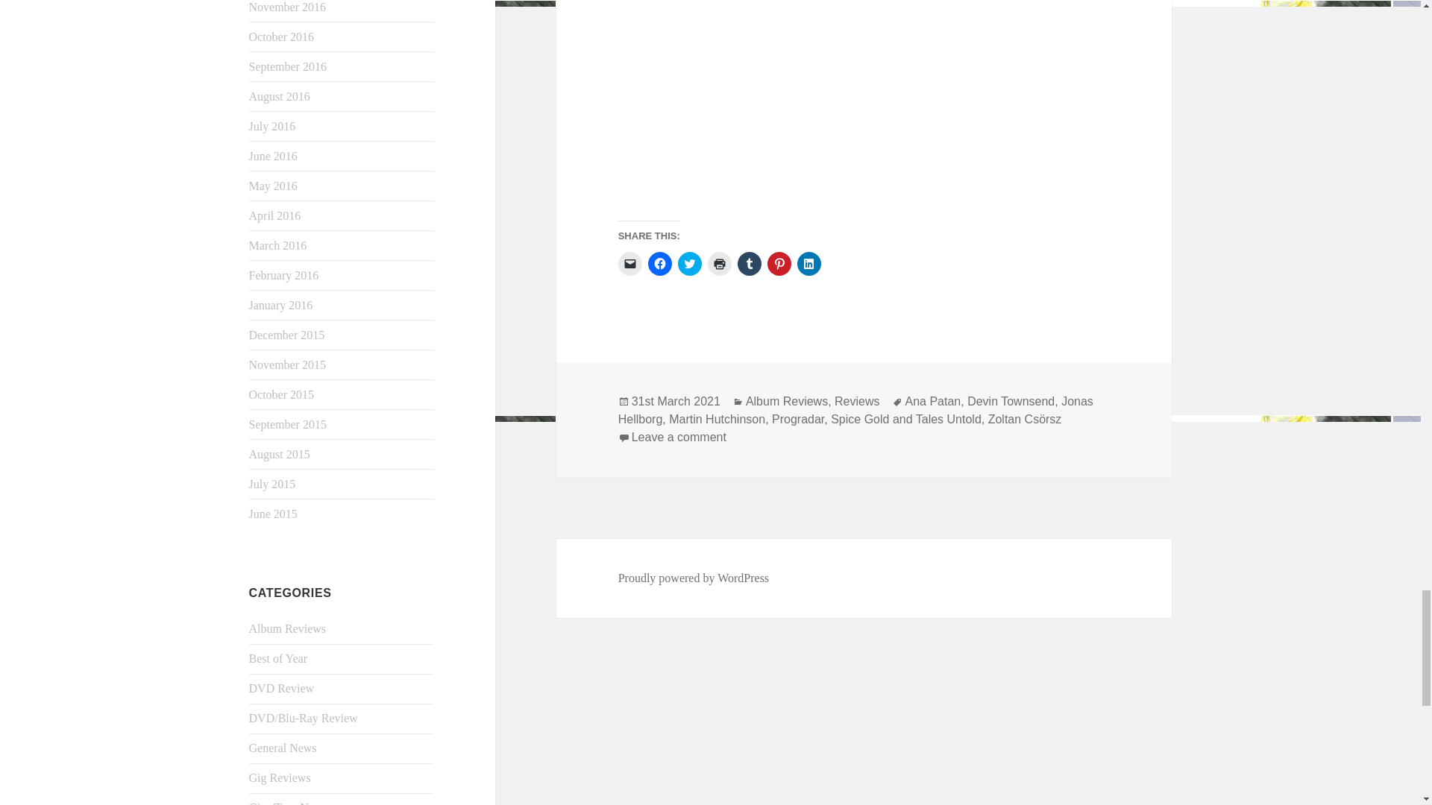  I want to click on Click to share on Tumblr, so click(749, 264).